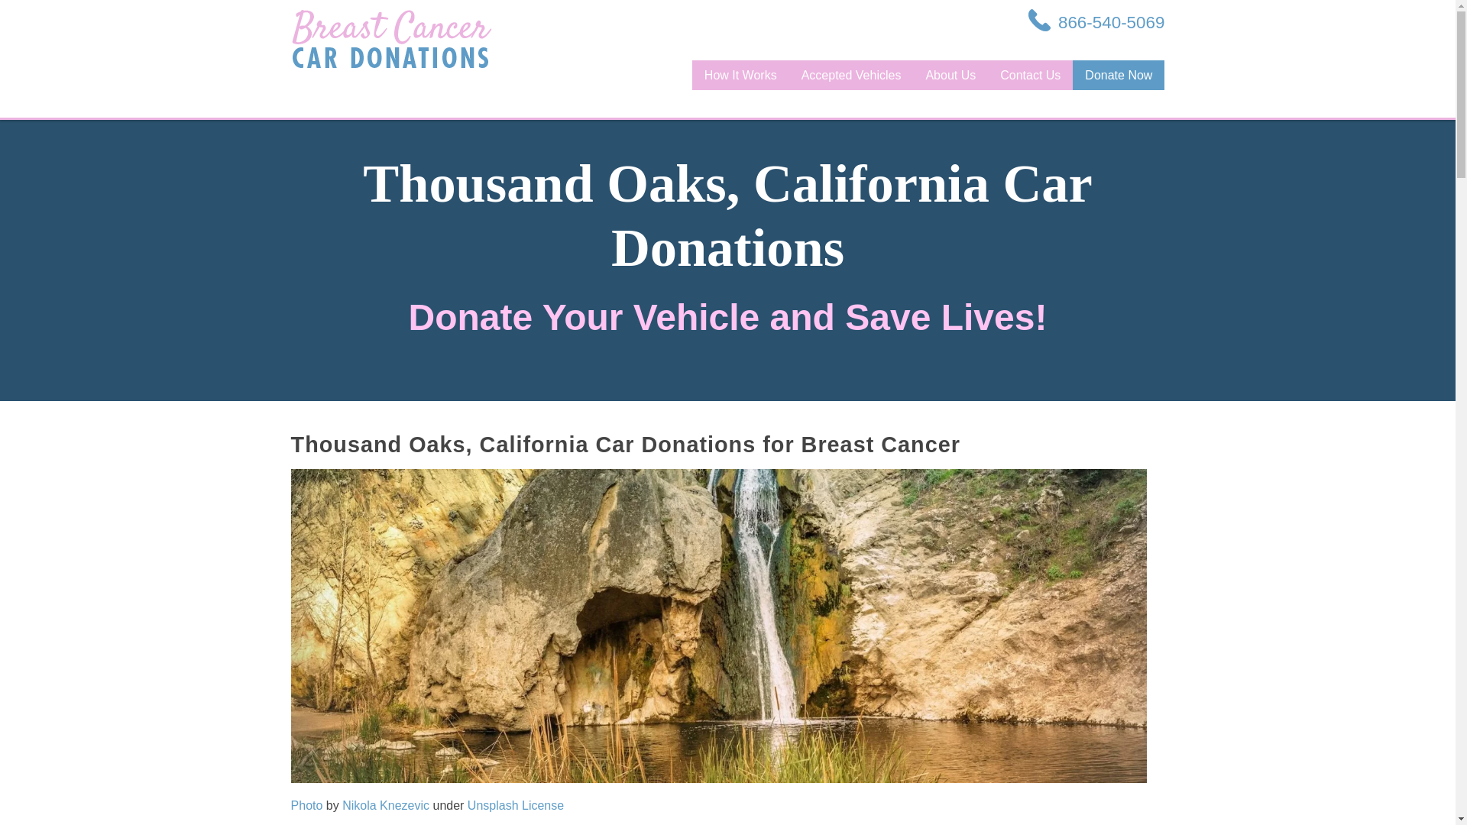 Image resolution: width=1467 pixels, height=825 pixels. I want to click on Photo, so click(306, 805).